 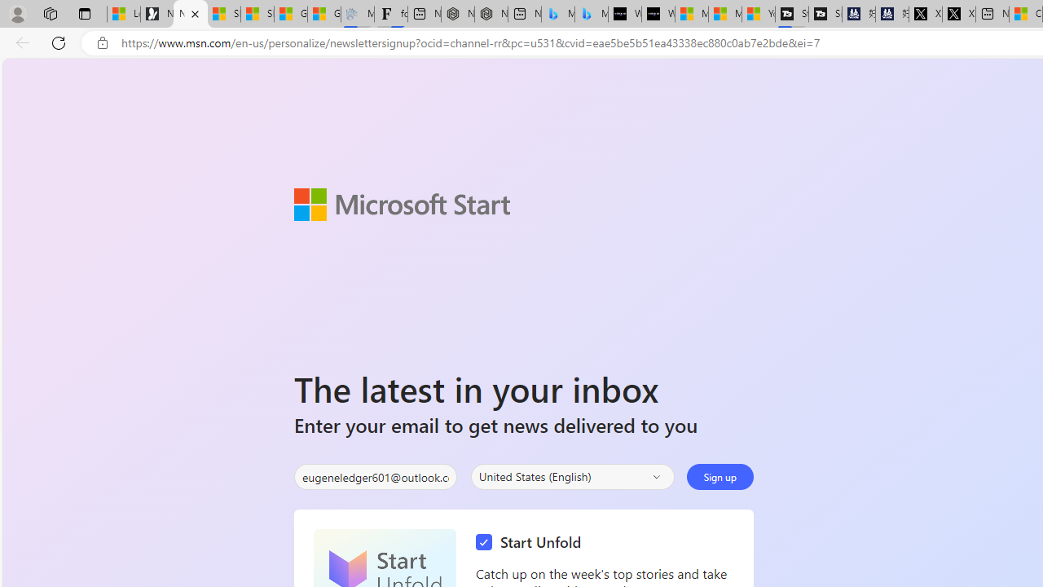 What do you see at coordinates (557, 15) in the screenshot?
I see `Microsoft Bing Travel - Stays in Bangkok, Bangkok, Thailand` at bounding box center [557, 15].